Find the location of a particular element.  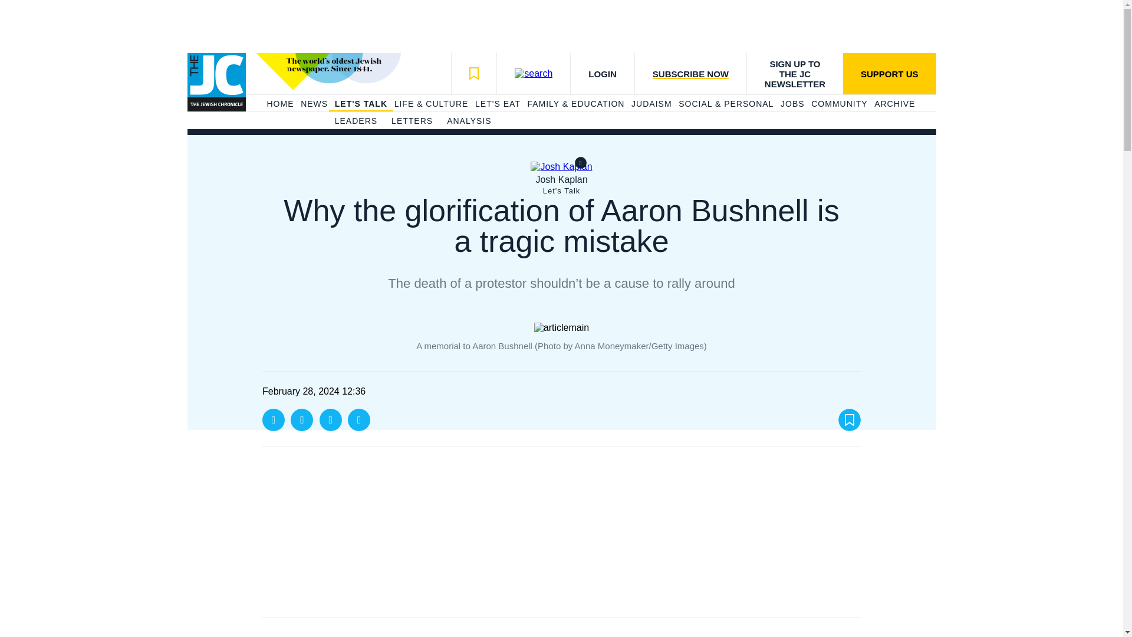

SUPPORT US is located at coordinates (889, 73).